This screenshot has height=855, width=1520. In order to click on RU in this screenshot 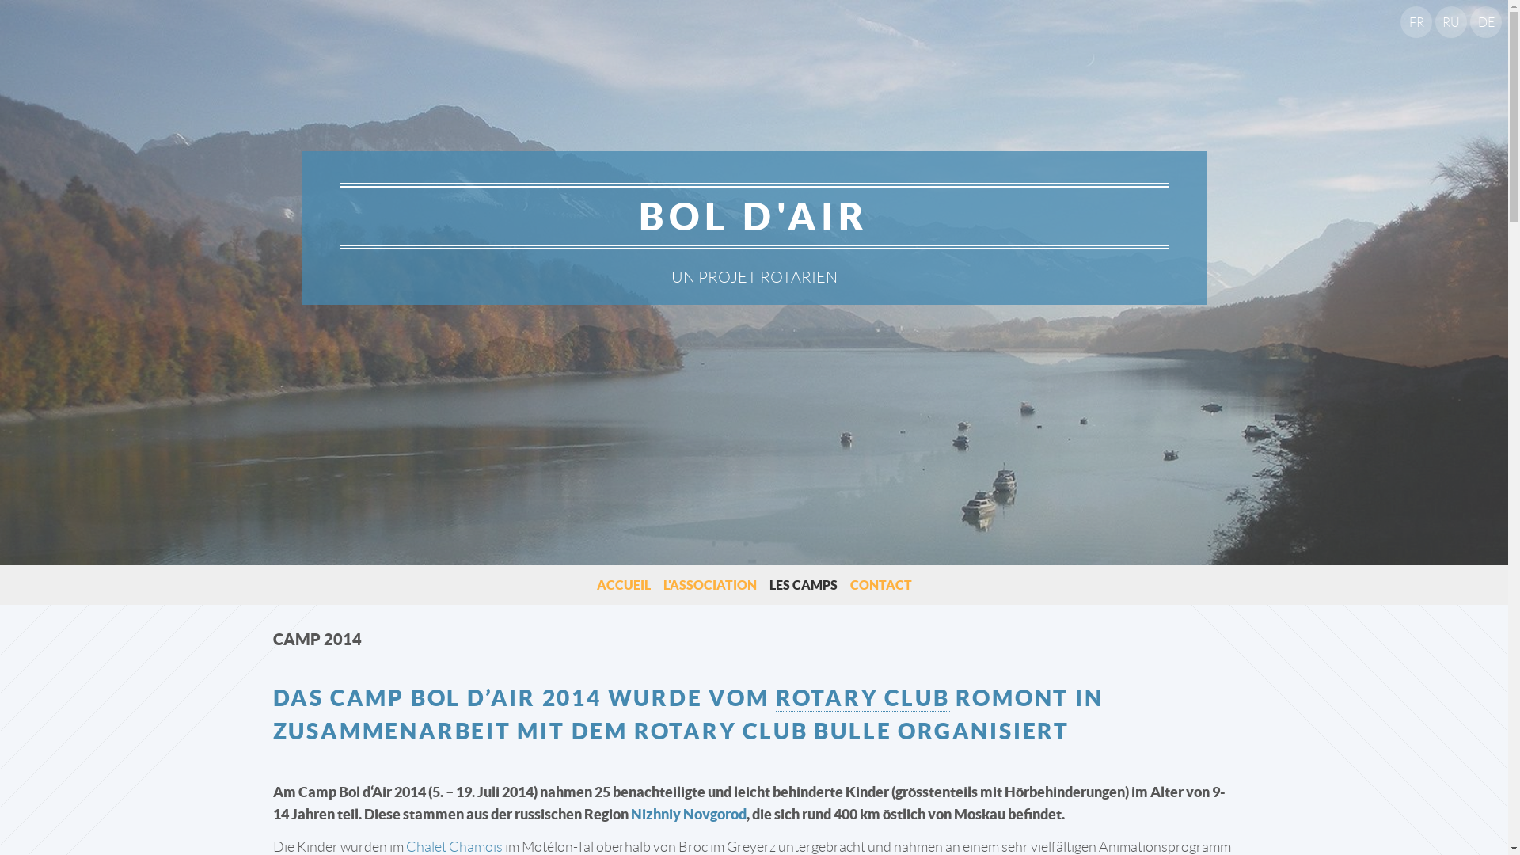, I will do `click(1451, 22)`.